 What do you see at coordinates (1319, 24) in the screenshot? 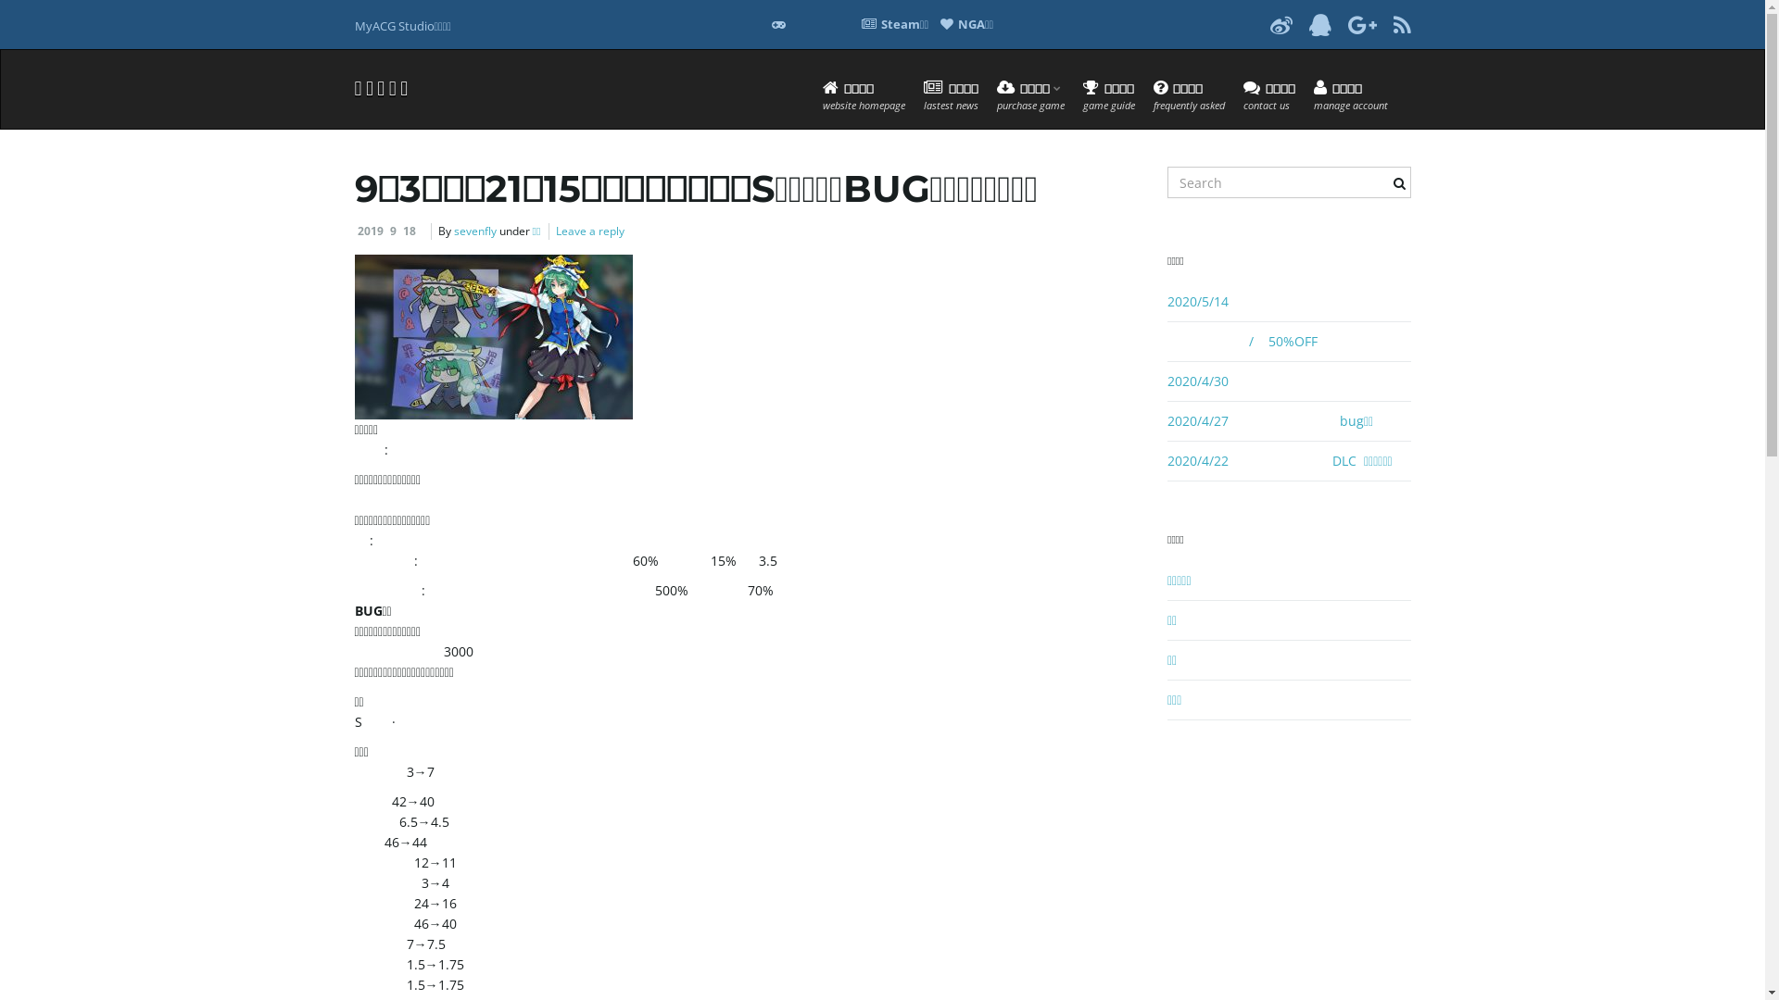
I see `Dribble` at bounding box center [1319, 24].